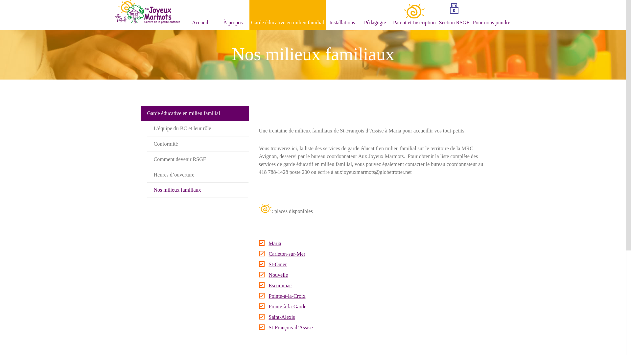 The height and width of the screenshot is (355, 631). I want to click on Maria, so click(275, 243).